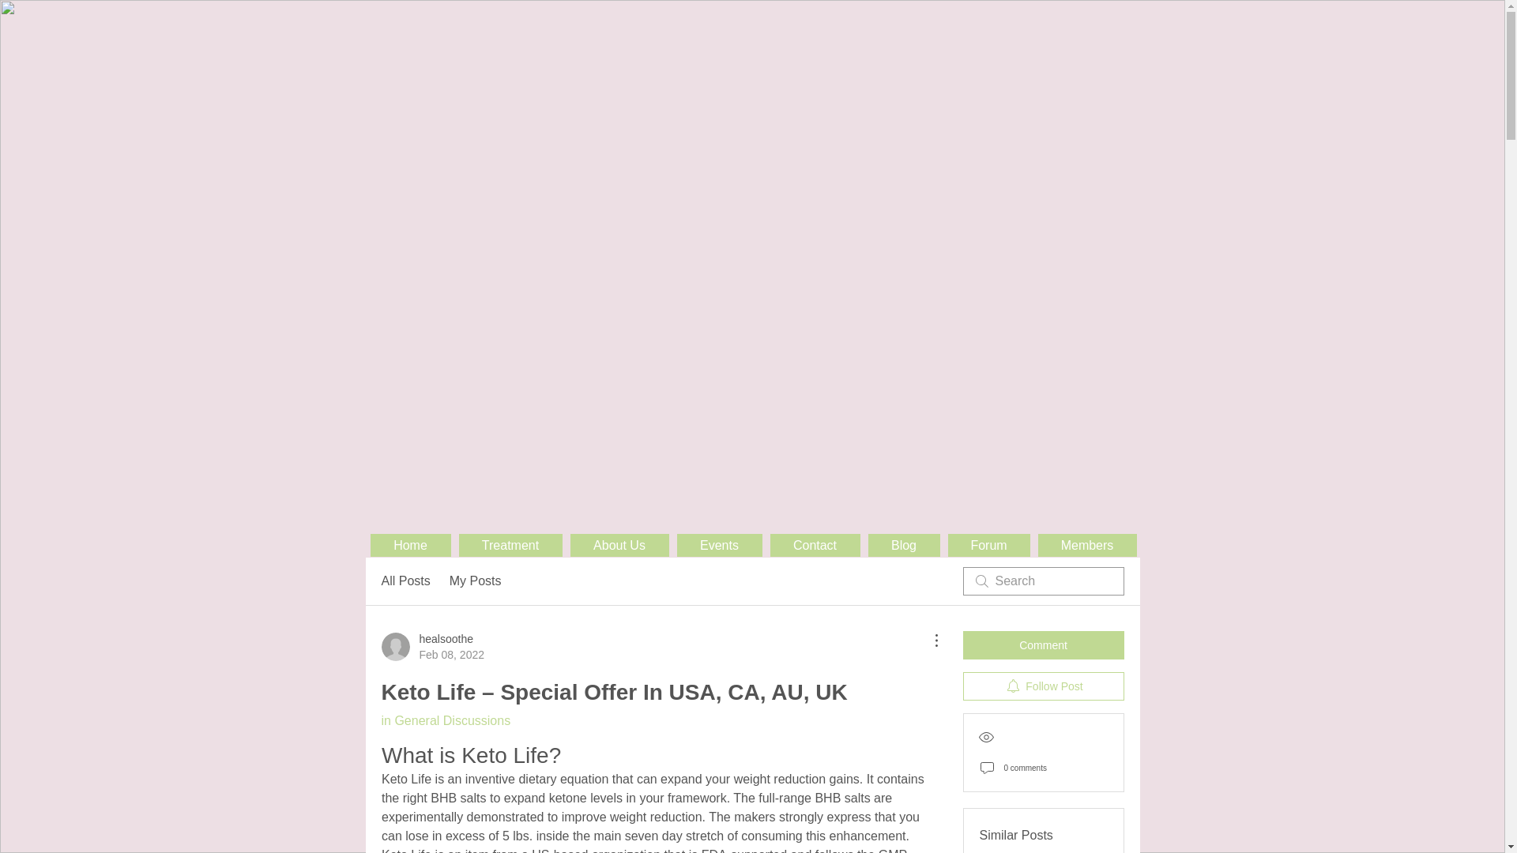 This screenshot has width=1517, height=853. What do you see at coordinates (619, 545) in the screenshot?
I see `Contact` at bounding box center [619, 545].